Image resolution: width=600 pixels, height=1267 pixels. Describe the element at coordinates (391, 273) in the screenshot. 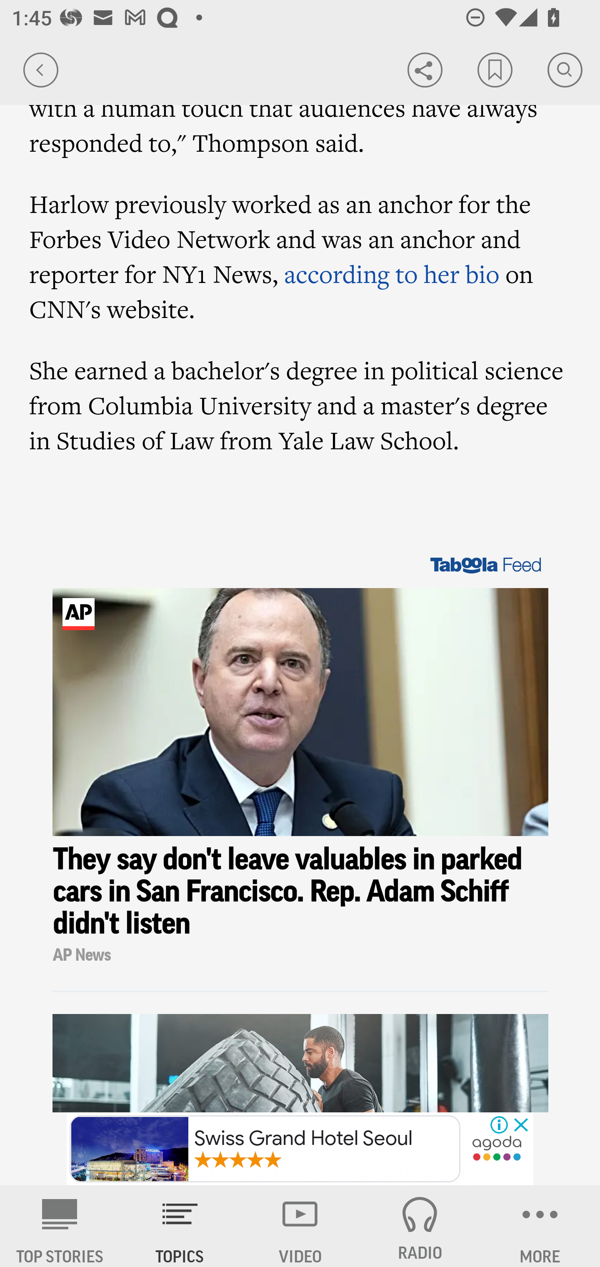

I see `according to her bio` at that location.